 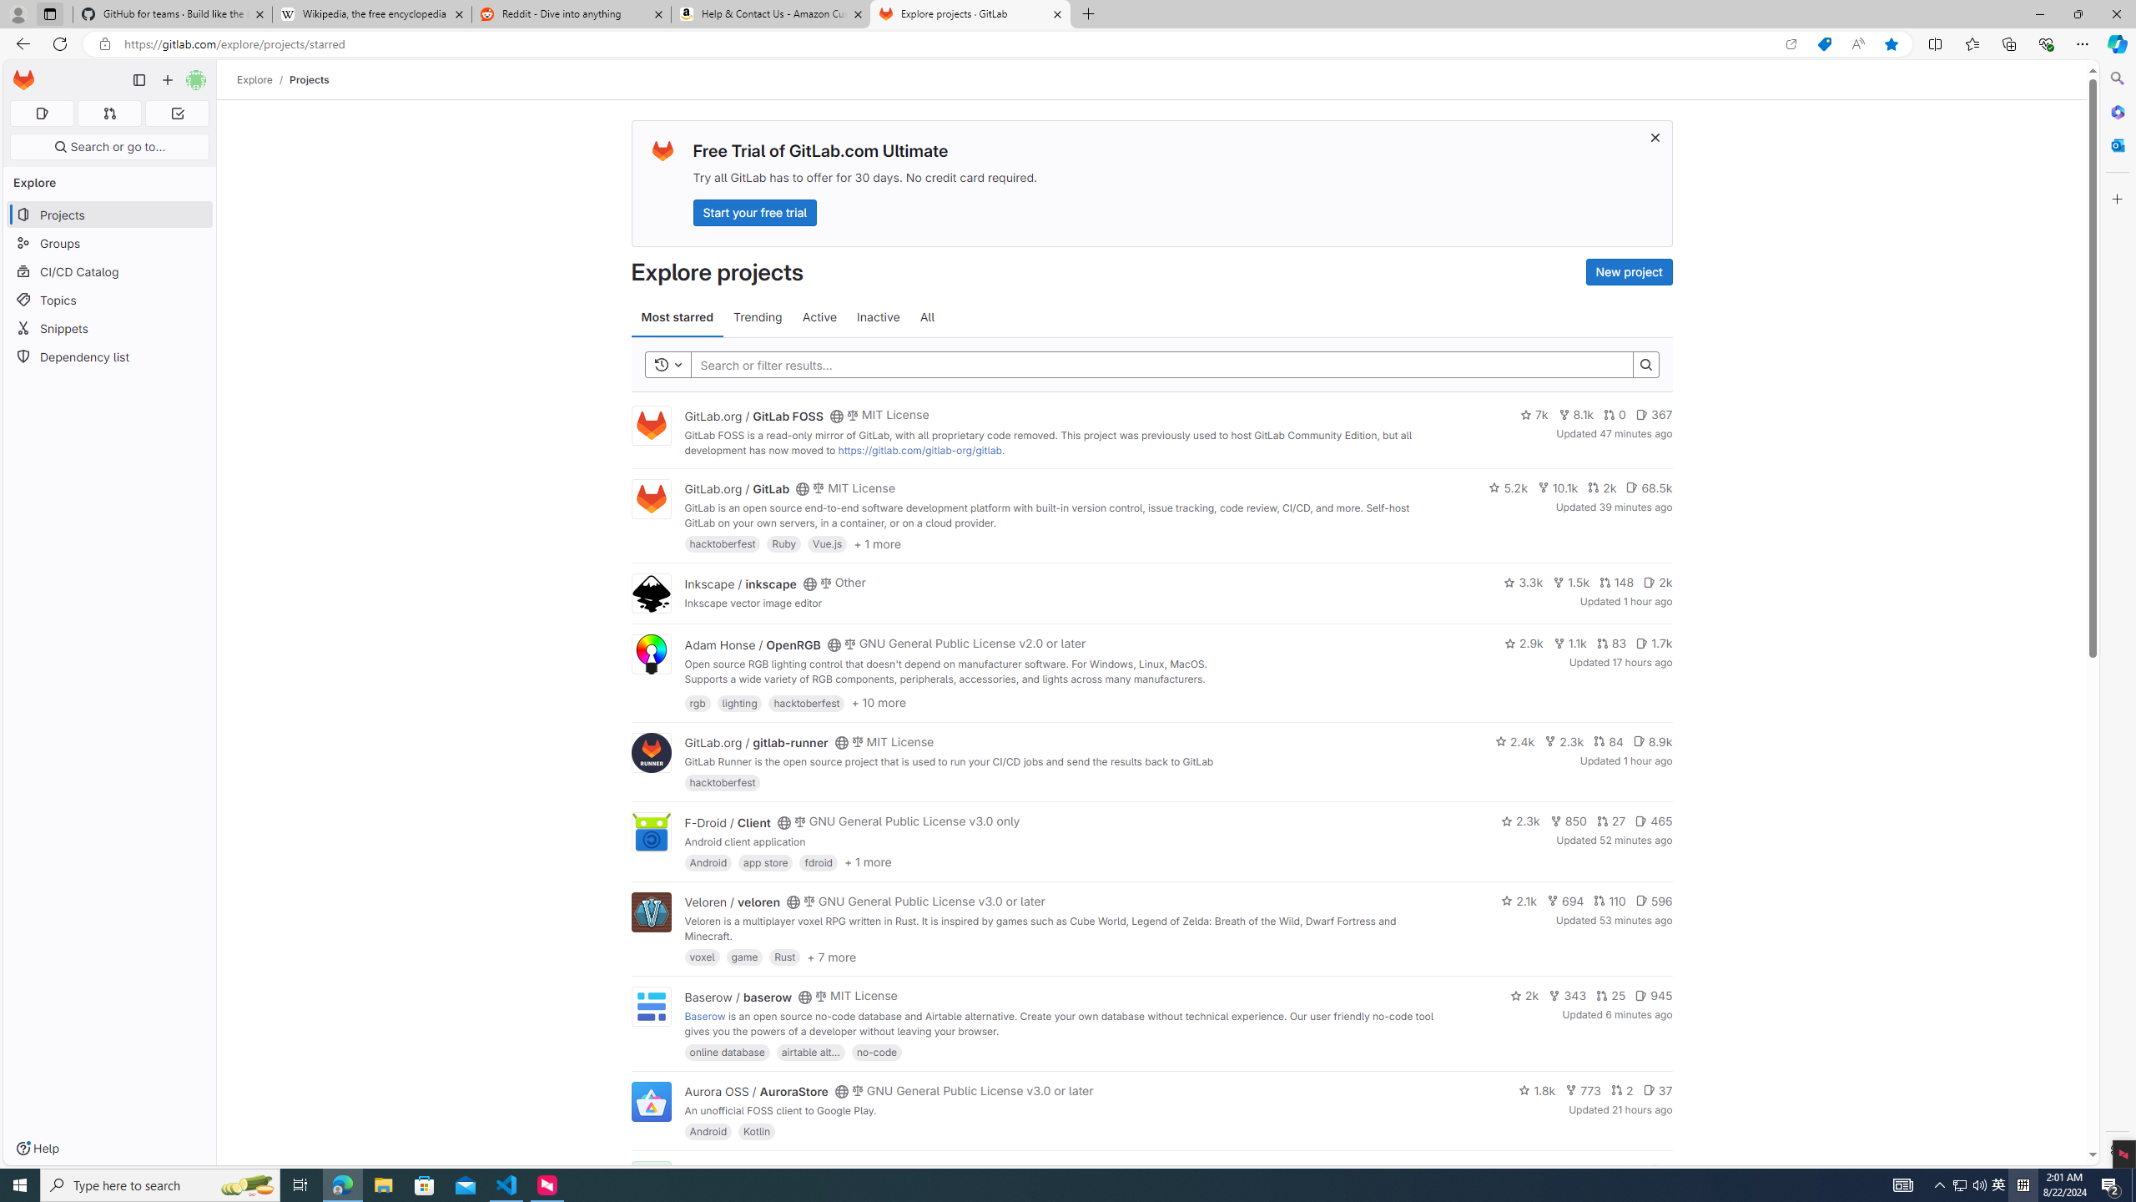 What do you see at coordinates (828, 543) in the screenshot?
I see `Vue.js` at bounding box center [828, 543].